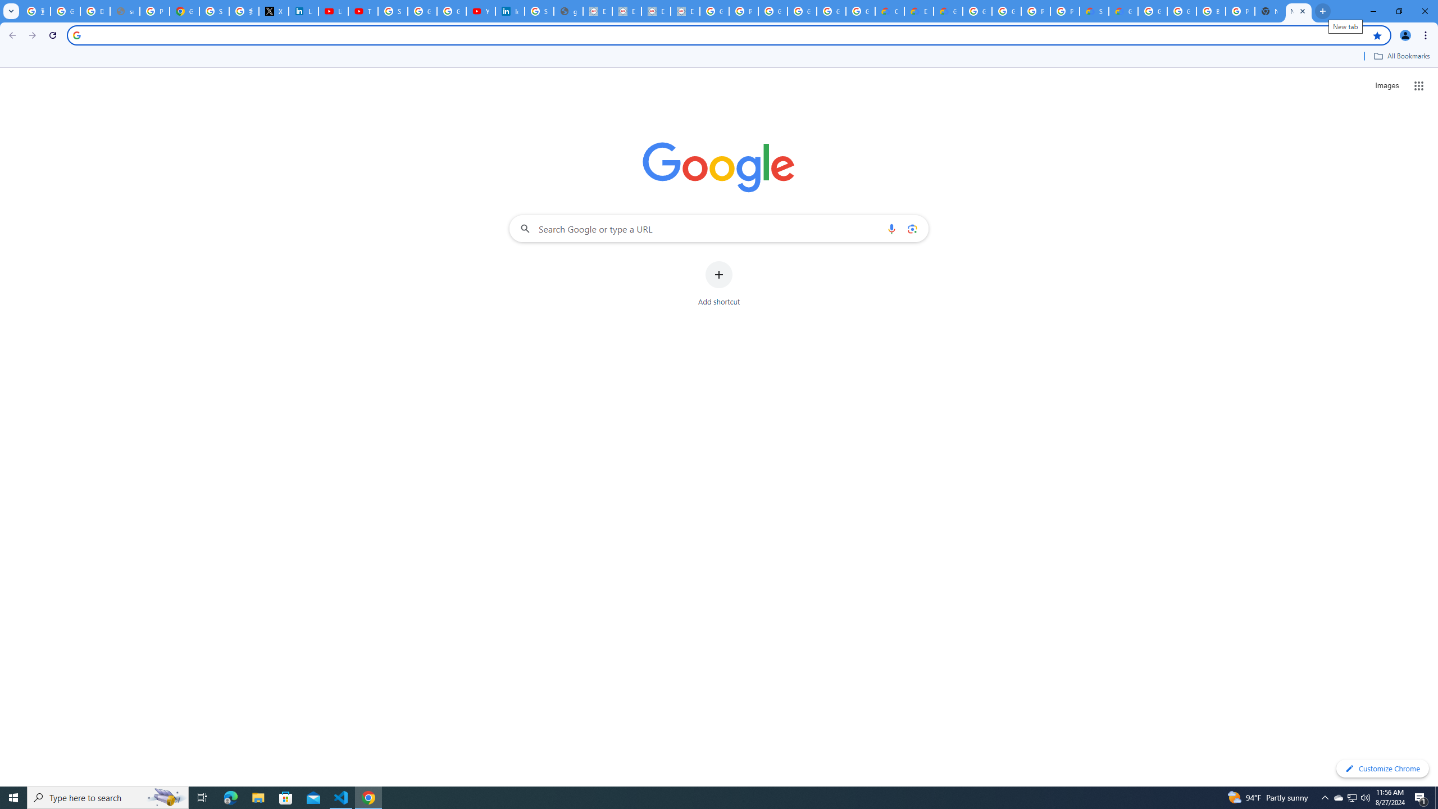 Image resolution: width=1438 pixels, height=809 pixels. What do you see at coordinates (861, 11) in the screenshot?
I see `Google Workspace - Specific Terms` at bounding box center [861, 11].